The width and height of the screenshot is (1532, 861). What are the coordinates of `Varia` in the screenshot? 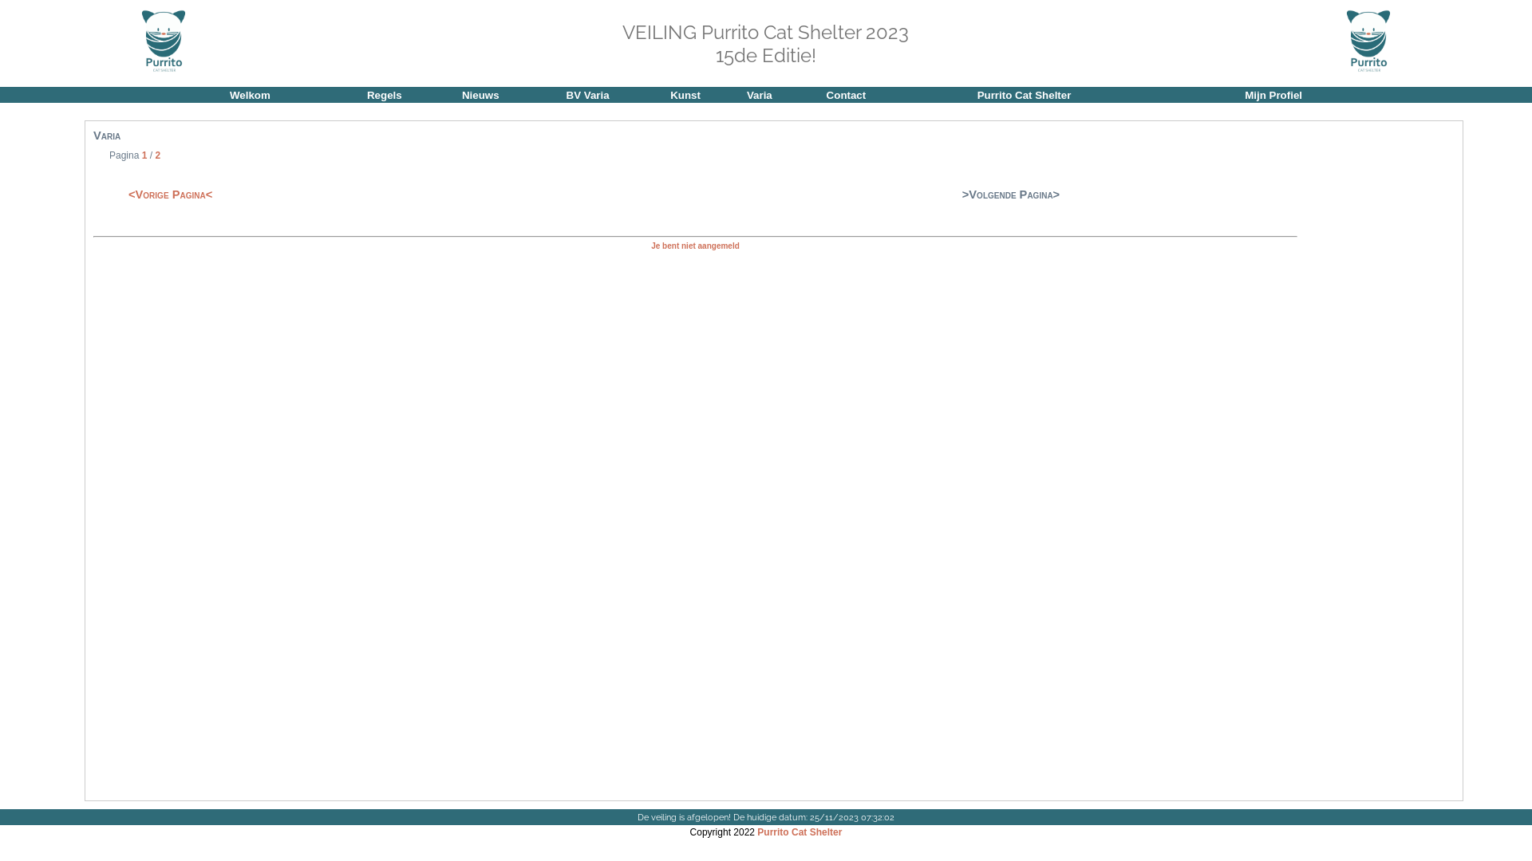 It's located at (760, 96).